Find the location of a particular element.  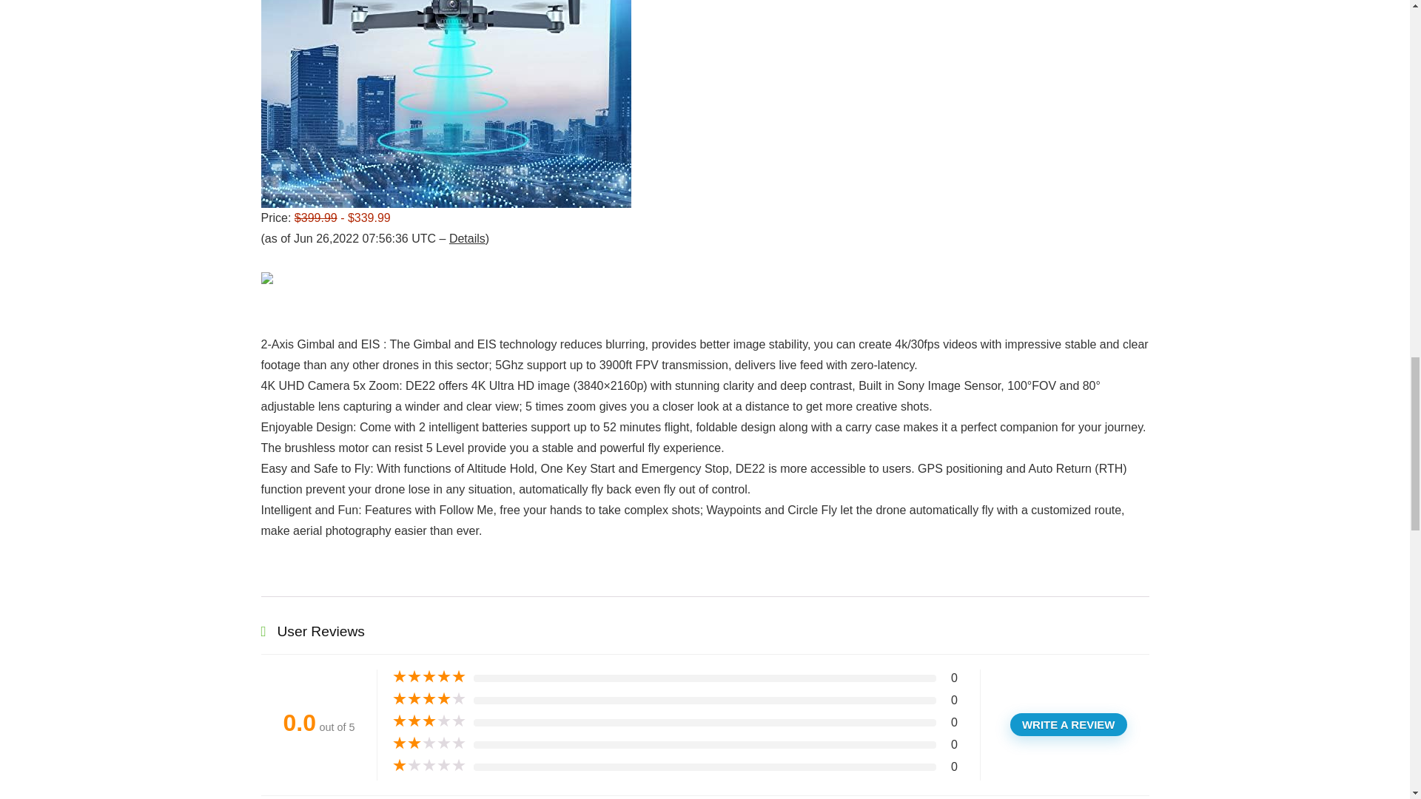

WRITE A REVIEW is located at coordinates (1069, 724).